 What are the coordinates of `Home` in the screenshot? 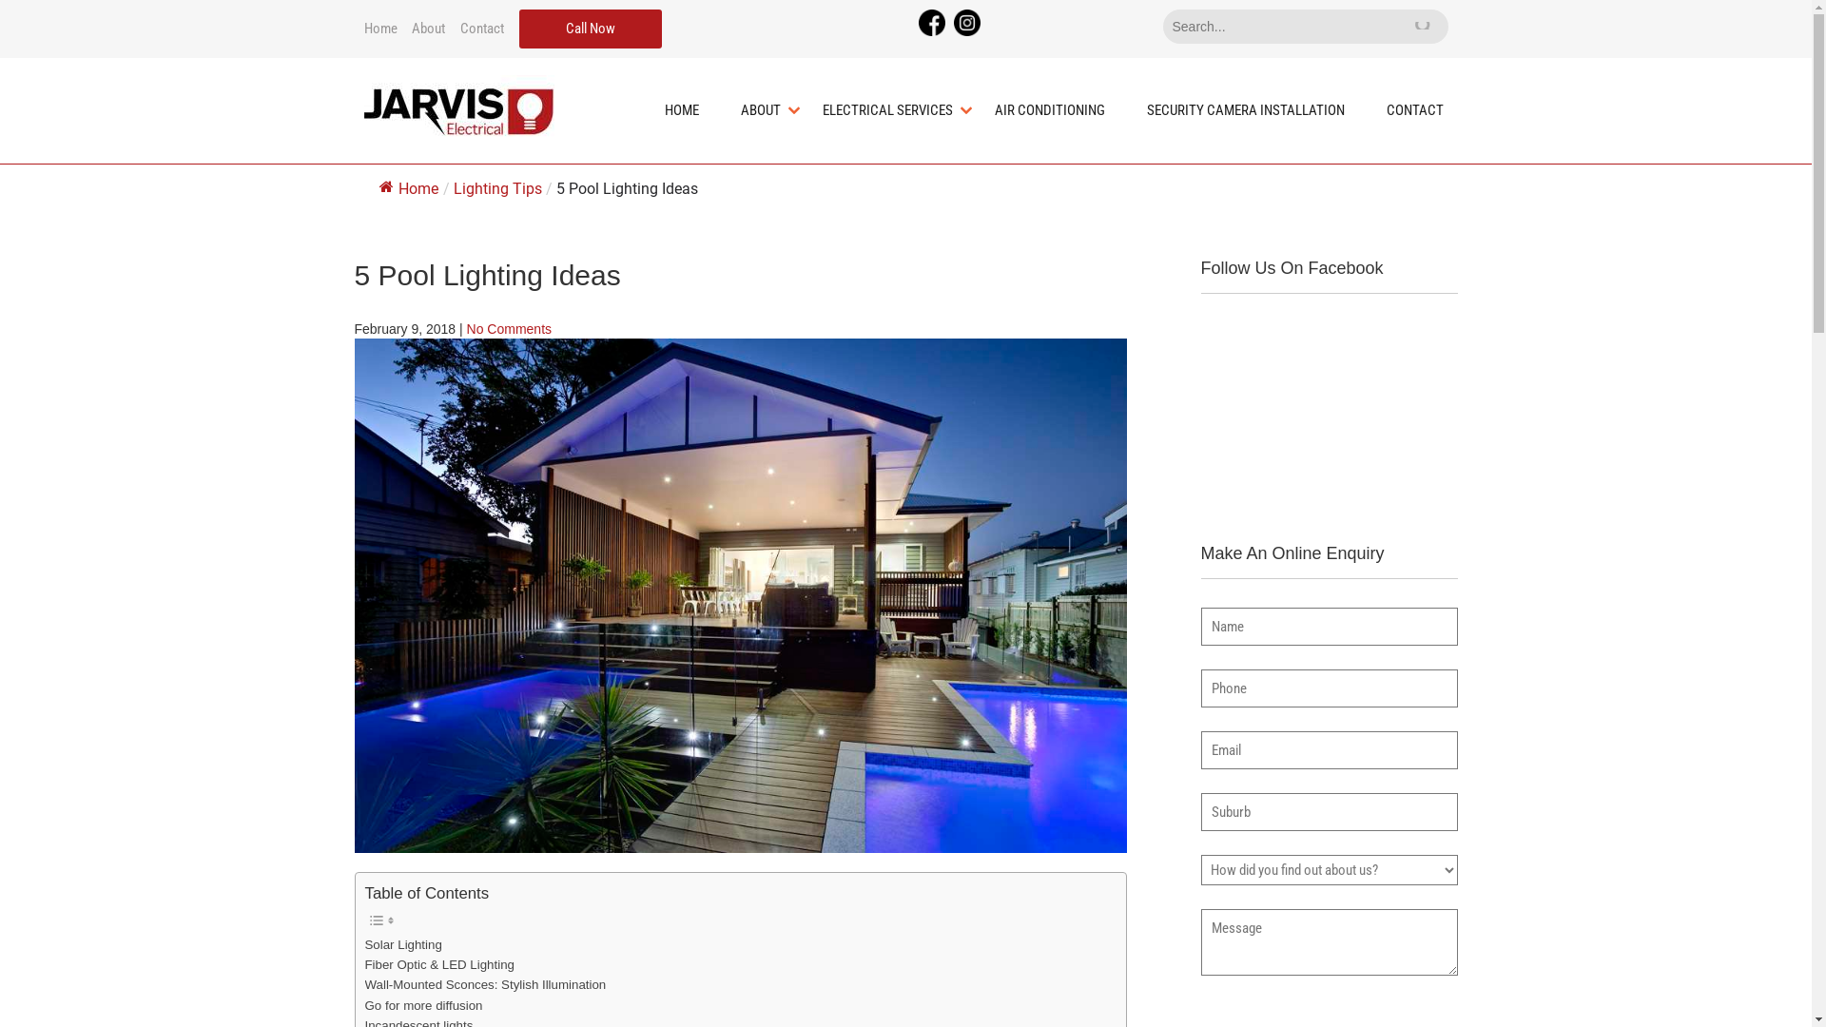 It's located at (380, 29).